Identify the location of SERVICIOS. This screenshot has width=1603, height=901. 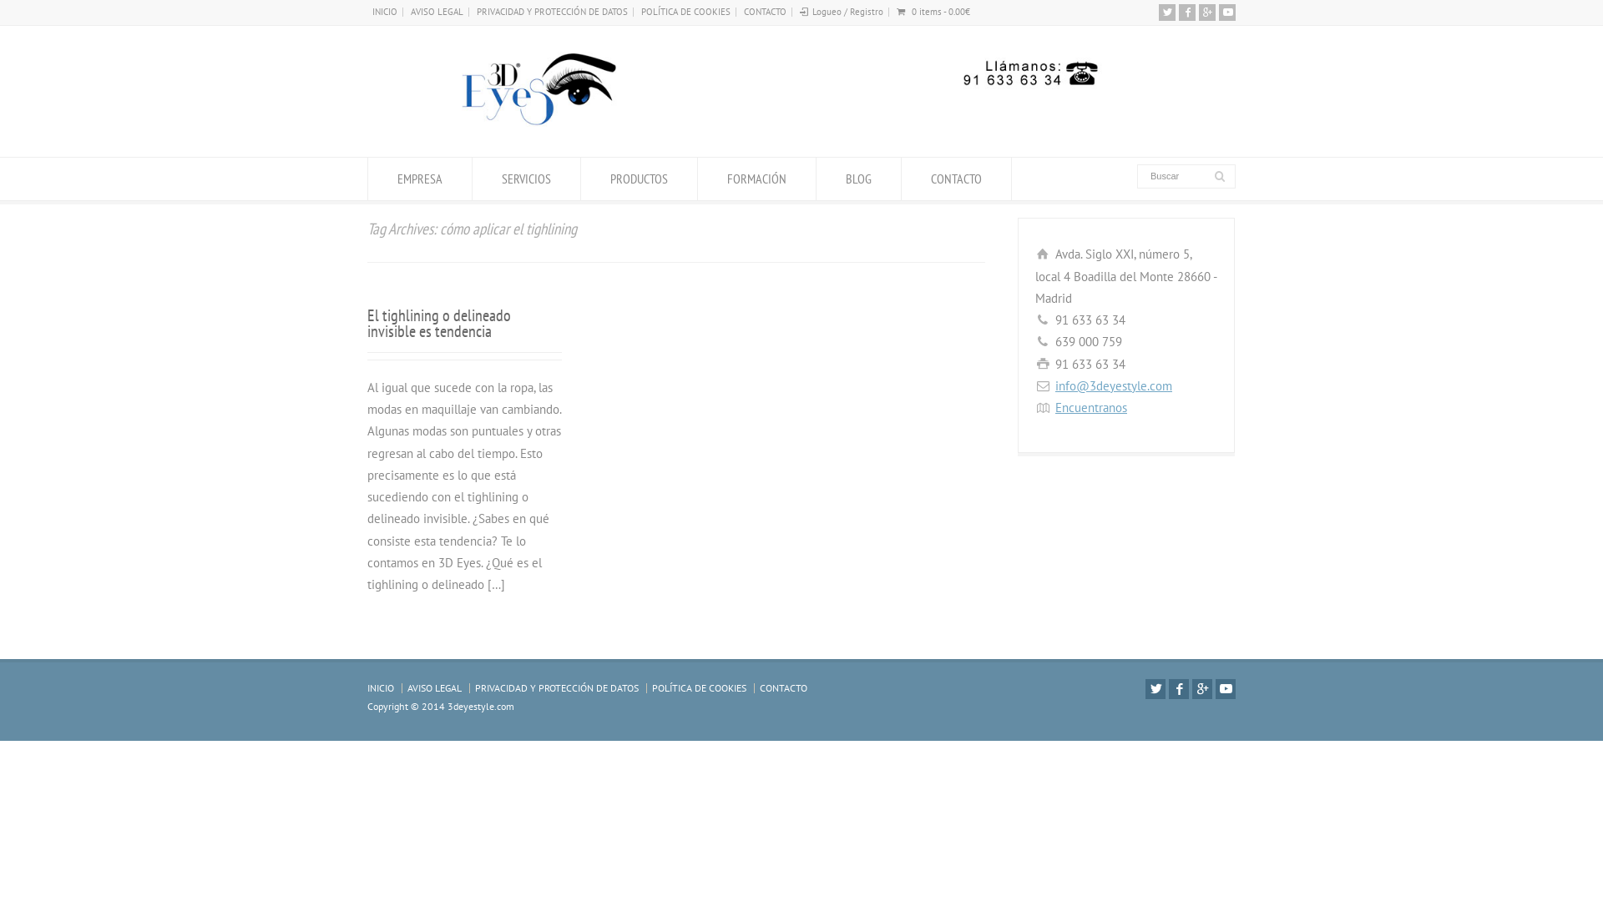
(526, 179).